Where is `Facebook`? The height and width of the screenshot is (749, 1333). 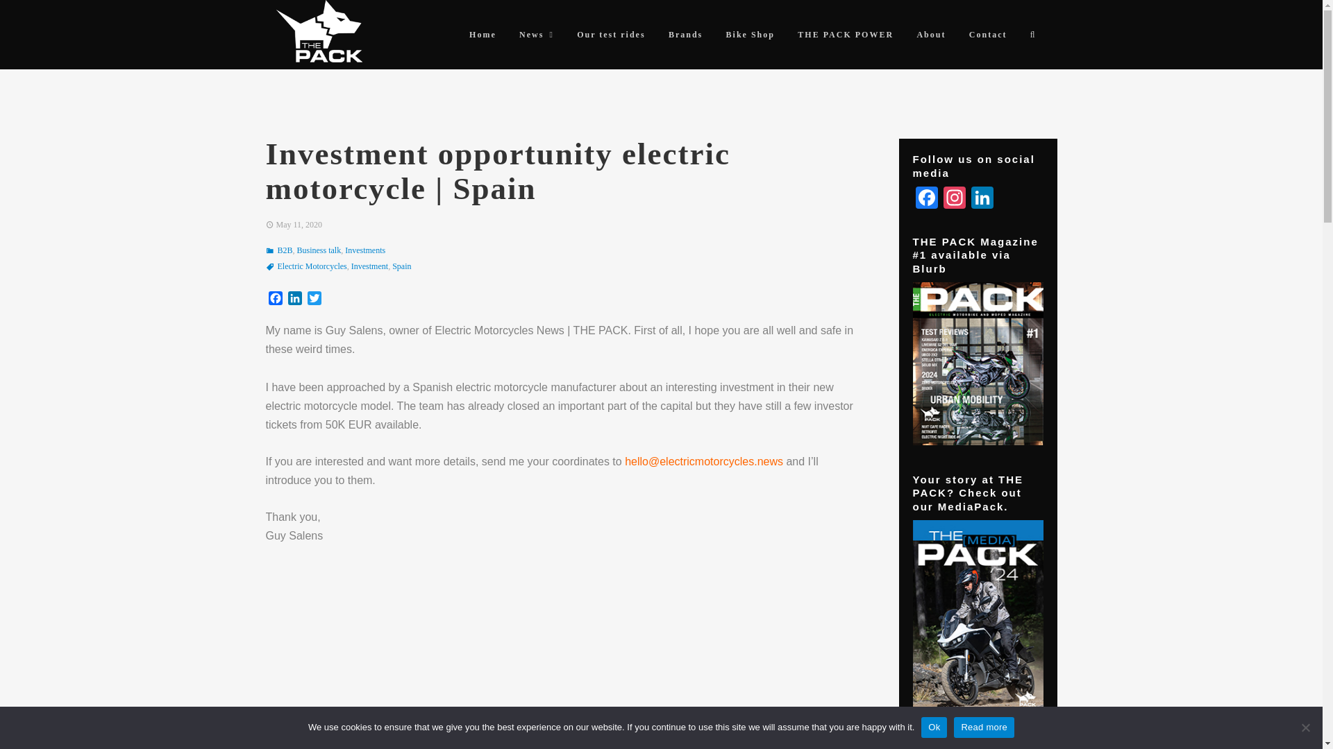
Facebook is located at coordinates (925, 198).